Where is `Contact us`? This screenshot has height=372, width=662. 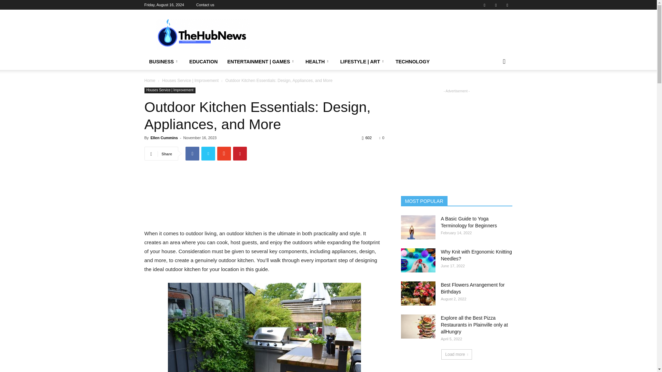
Contact us is located at coordinates (205, 5).